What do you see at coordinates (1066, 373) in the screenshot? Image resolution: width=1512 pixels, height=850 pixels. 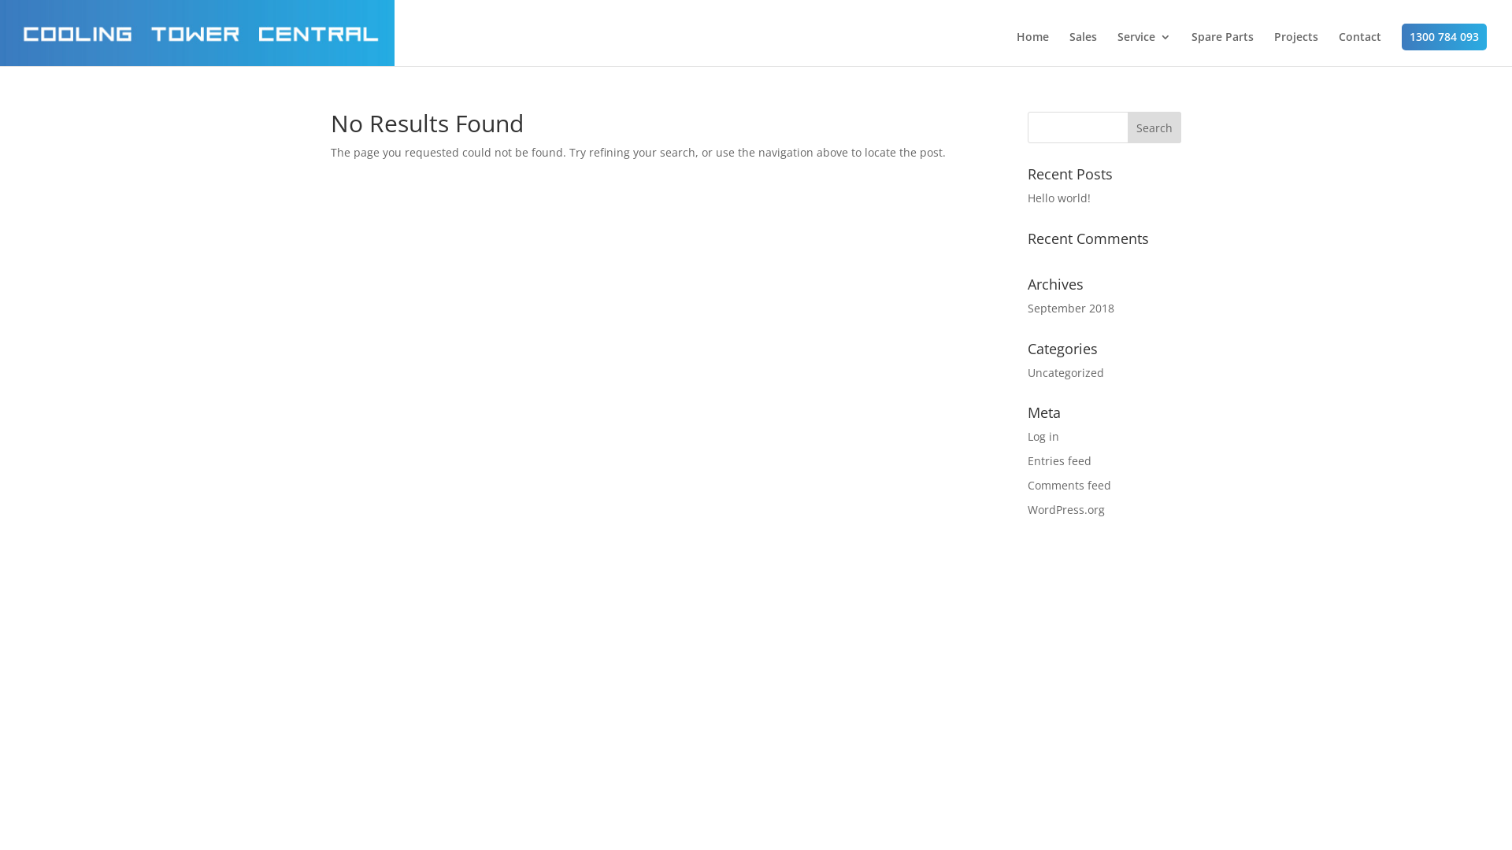 I see `Uncategorized` at bounding box center [1066, 373].